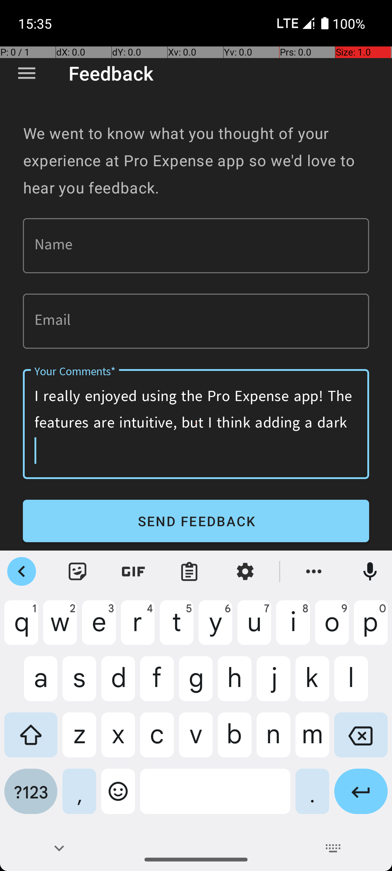  What do you see at coordinates (196, 424) in the screenshot?
I see `I really enjoyed using the Pro Expense app! The features are intuitive, but I think adding a dark
` at bounding box center [196, 424].